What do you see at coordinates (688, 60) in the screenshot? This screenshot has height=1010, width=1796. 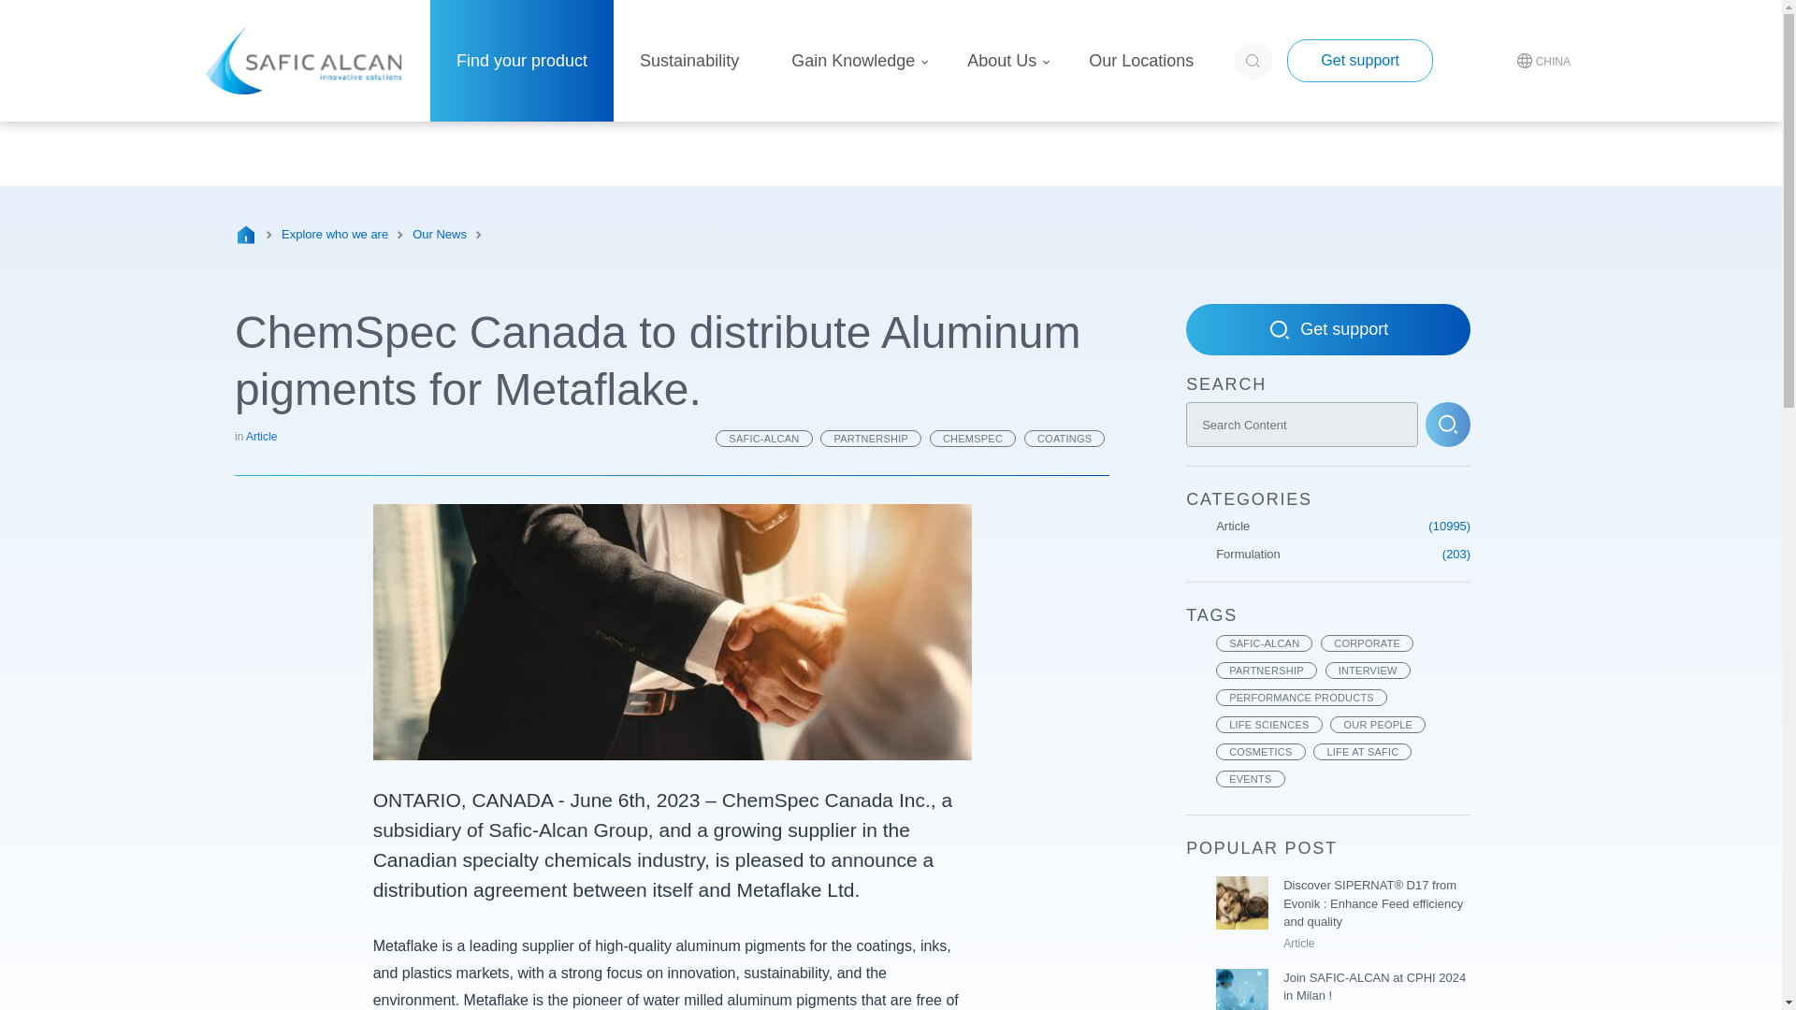 I see `Sustainability` at bounding box center [688, 60].